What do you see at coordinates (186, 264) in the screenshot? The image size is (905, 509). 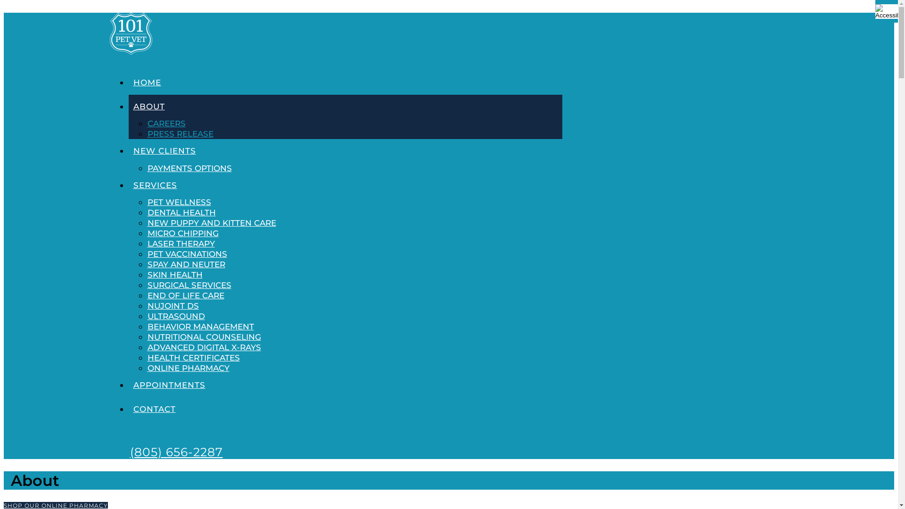 I see `SPAY AND NEUTER` at bounding box center [186, 264].